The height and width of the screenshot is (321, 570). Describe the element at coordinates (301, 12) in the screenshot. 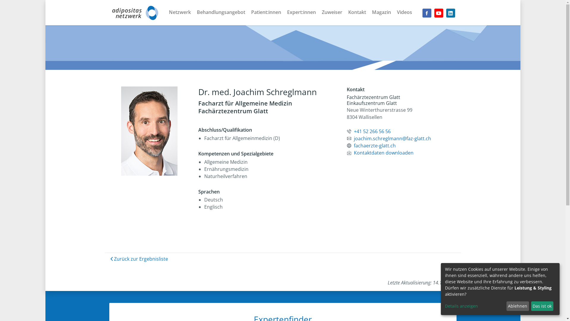

I see `Expert:innen` at that location.